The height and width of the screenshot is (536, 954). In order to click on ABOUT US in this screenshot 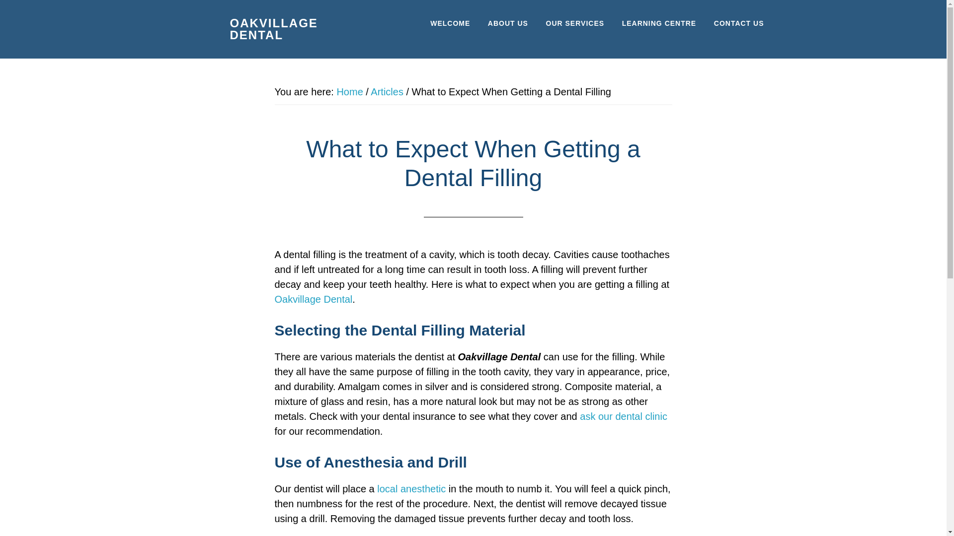, I will do `click(508, 24)`.